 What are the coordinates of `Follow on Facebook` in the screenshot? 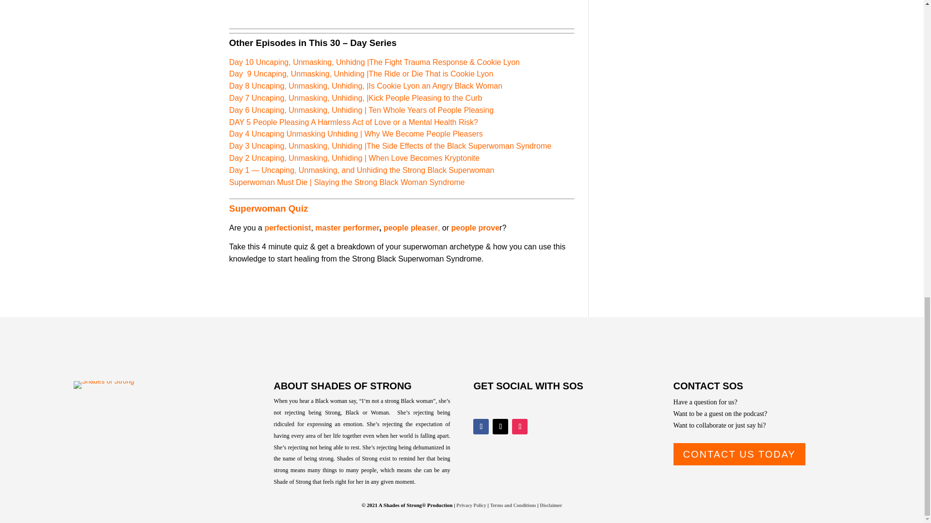 It's located at (481, 427).